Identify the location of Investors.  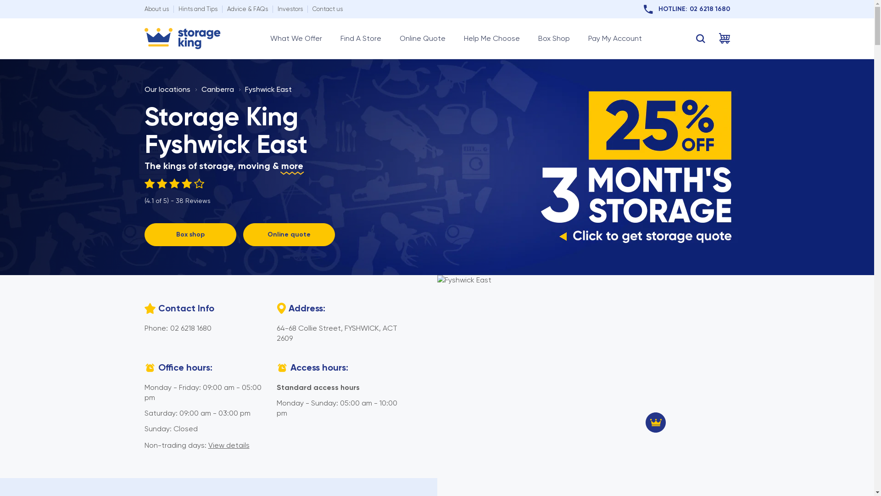
(290, 9).